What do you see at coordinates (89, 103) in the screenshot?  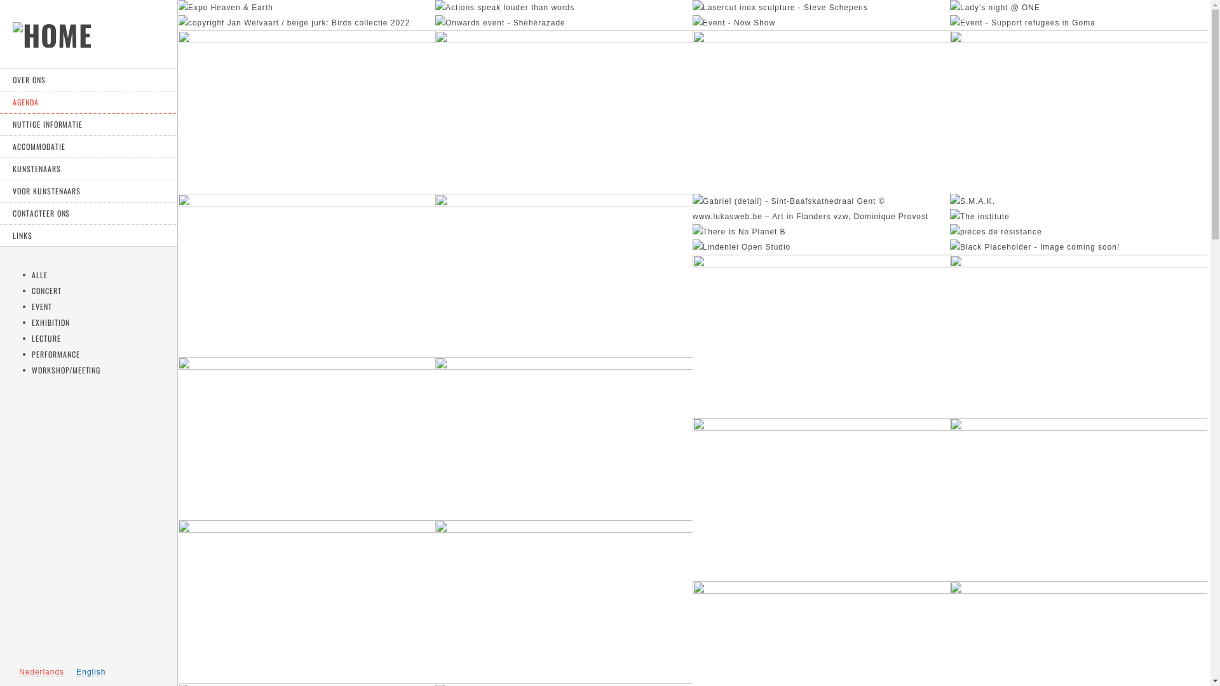 I see `AGENDA` at bounding box center [89, 103].